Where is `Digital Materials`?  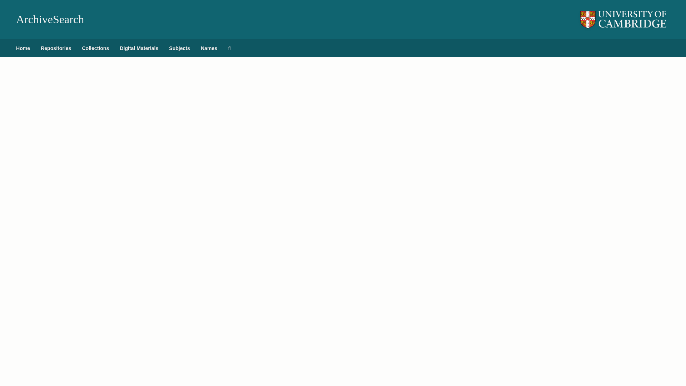
Digital Materials is located at coordinates (139, 48).